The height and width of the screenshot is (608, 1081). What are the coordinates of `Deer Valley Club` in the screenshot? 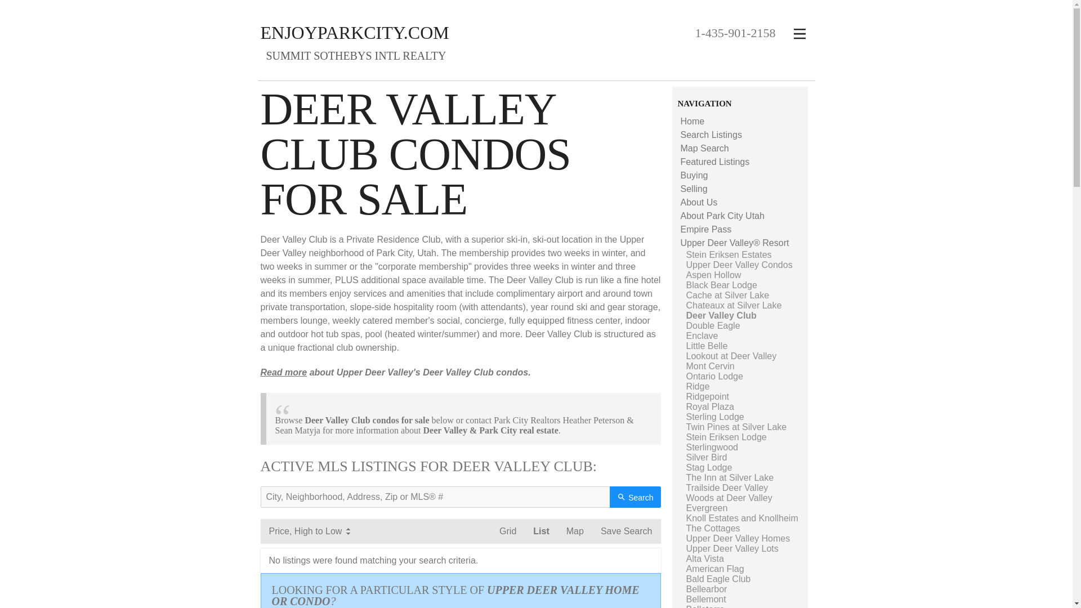 It's located at (721, 315).